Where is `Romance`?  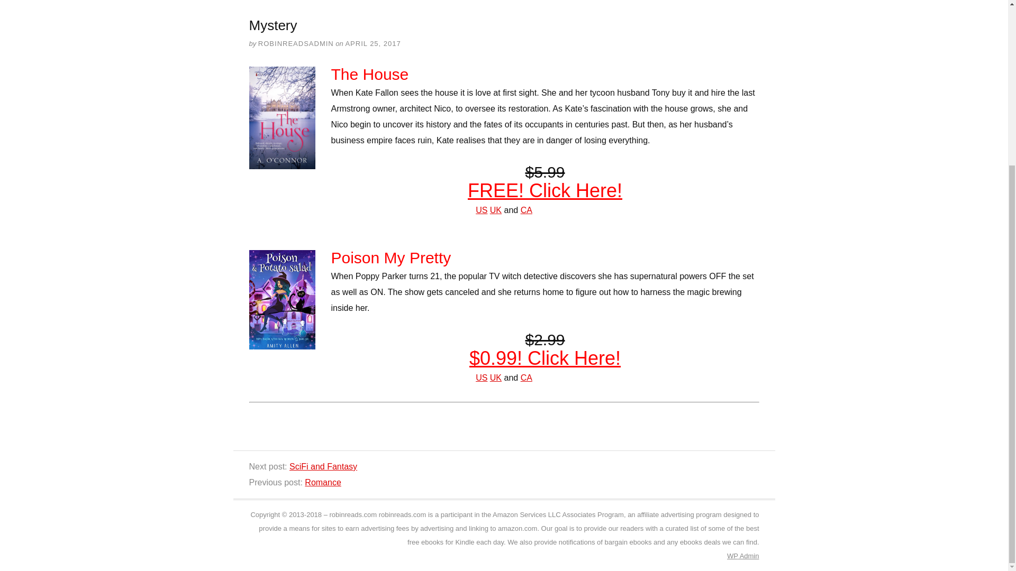
Romance is located at coordinates (323, 482).